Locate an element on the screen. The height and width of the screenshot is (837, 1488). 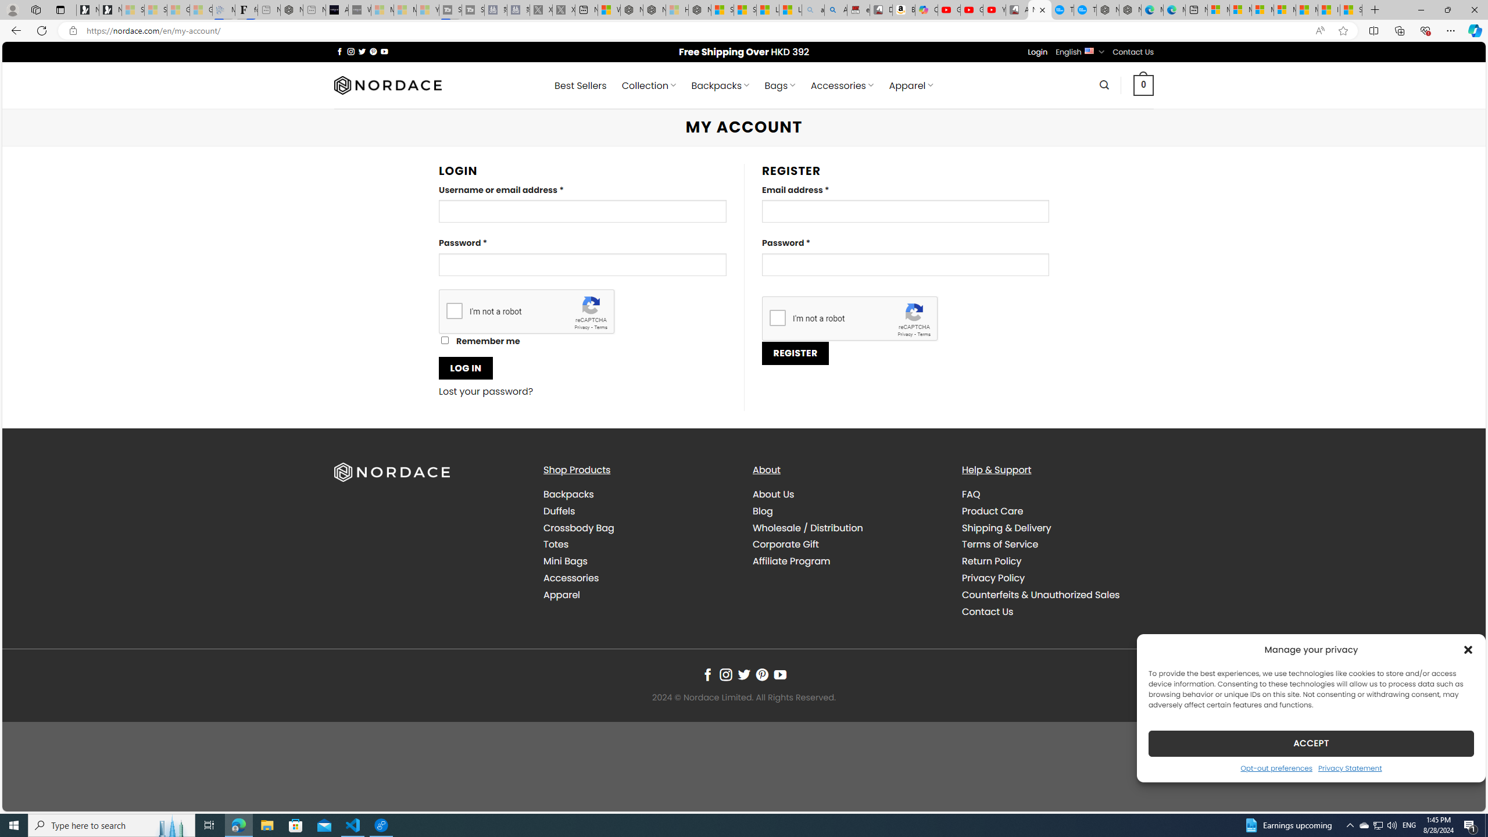
Privacy is located at coordinates (905, 334).